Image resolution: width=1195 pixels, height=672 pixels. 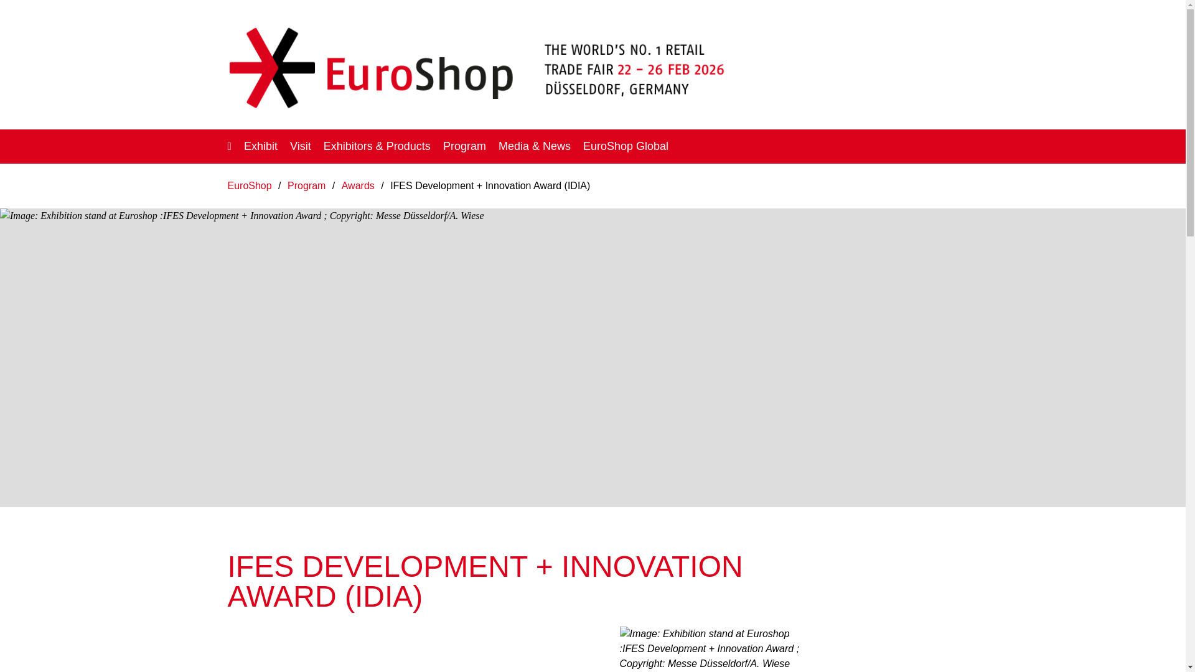 What do you see at coordinates (260, 146) in the screenshot?
I see `Exhibit` at bounding box center [260, 146].